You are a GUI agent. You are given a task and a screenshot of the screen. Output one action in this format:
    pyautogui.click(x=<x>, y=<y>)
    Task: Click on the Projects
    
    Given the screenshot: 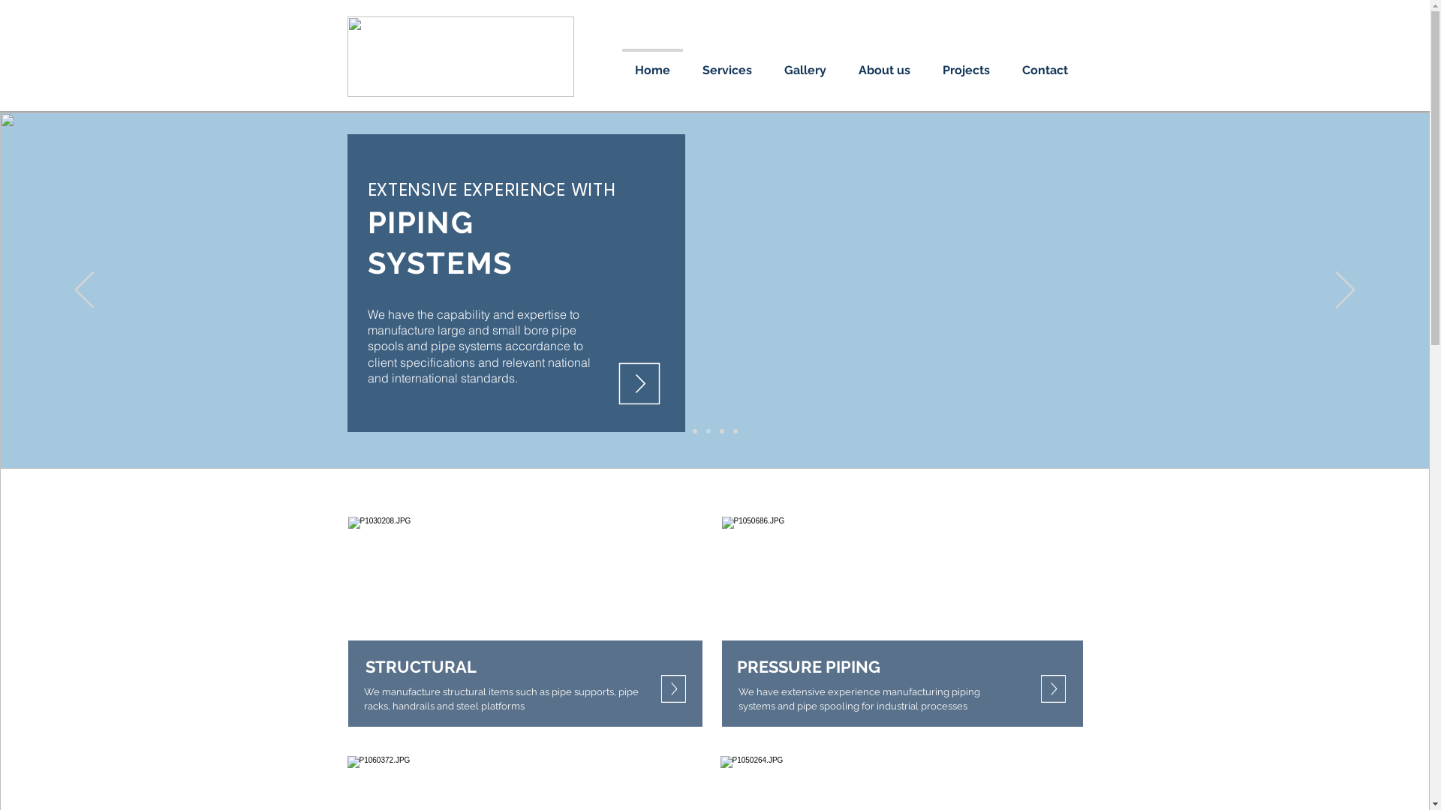 What is the action you would take?
    pyautogui.click(x=966, y=64)
    